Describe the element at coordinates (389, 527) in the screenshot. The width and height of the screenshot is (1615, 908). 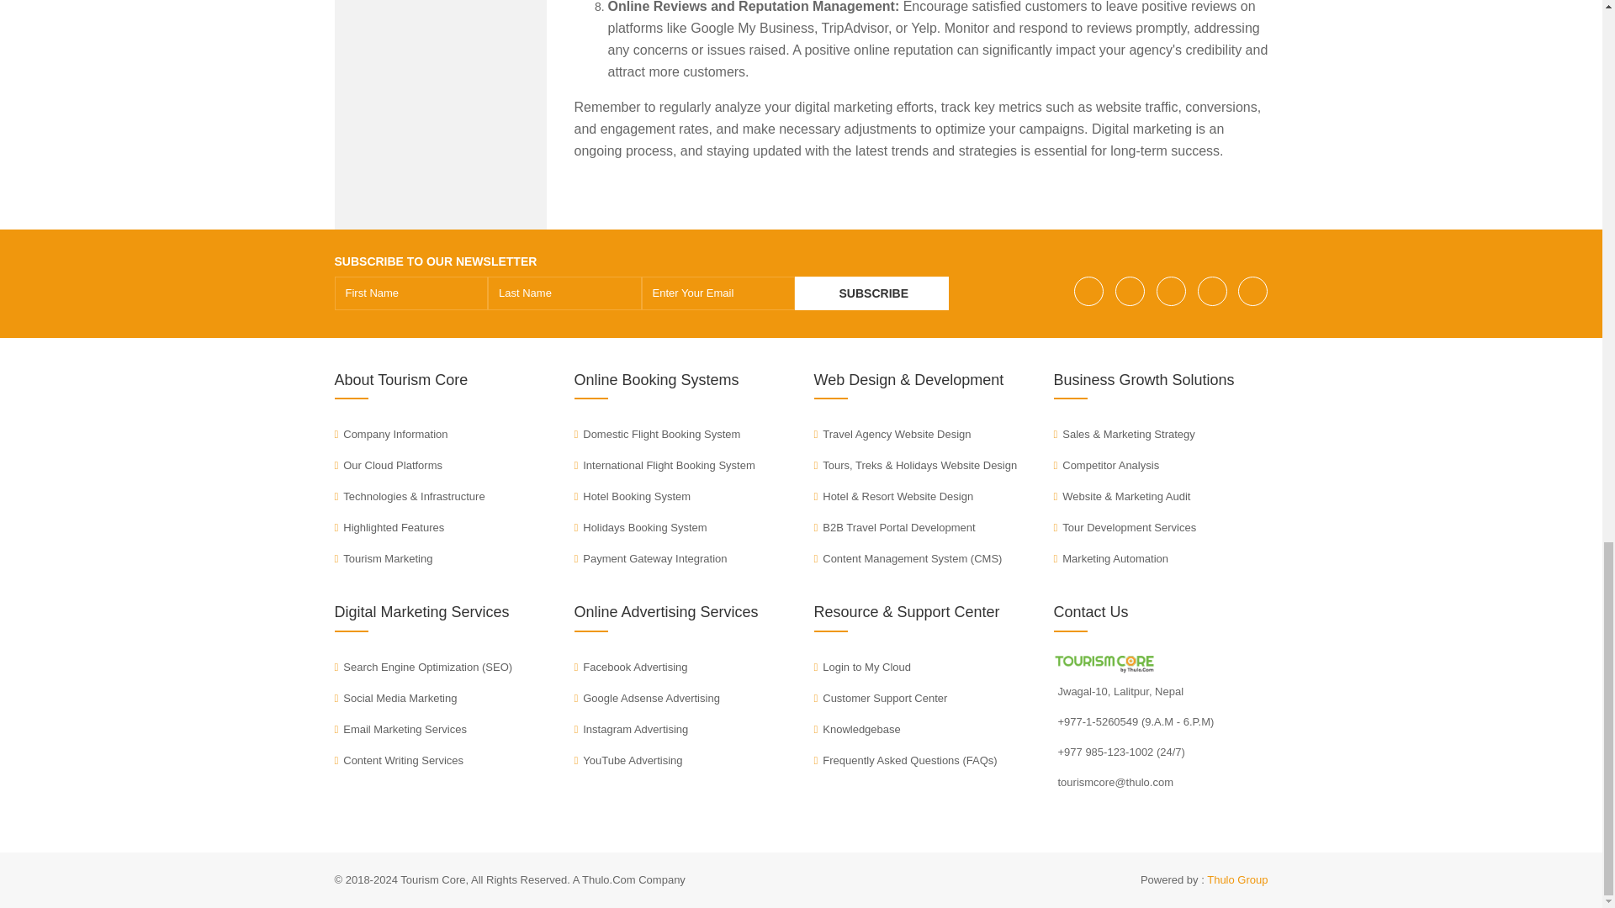
I see `Highlighted Features` at that location.